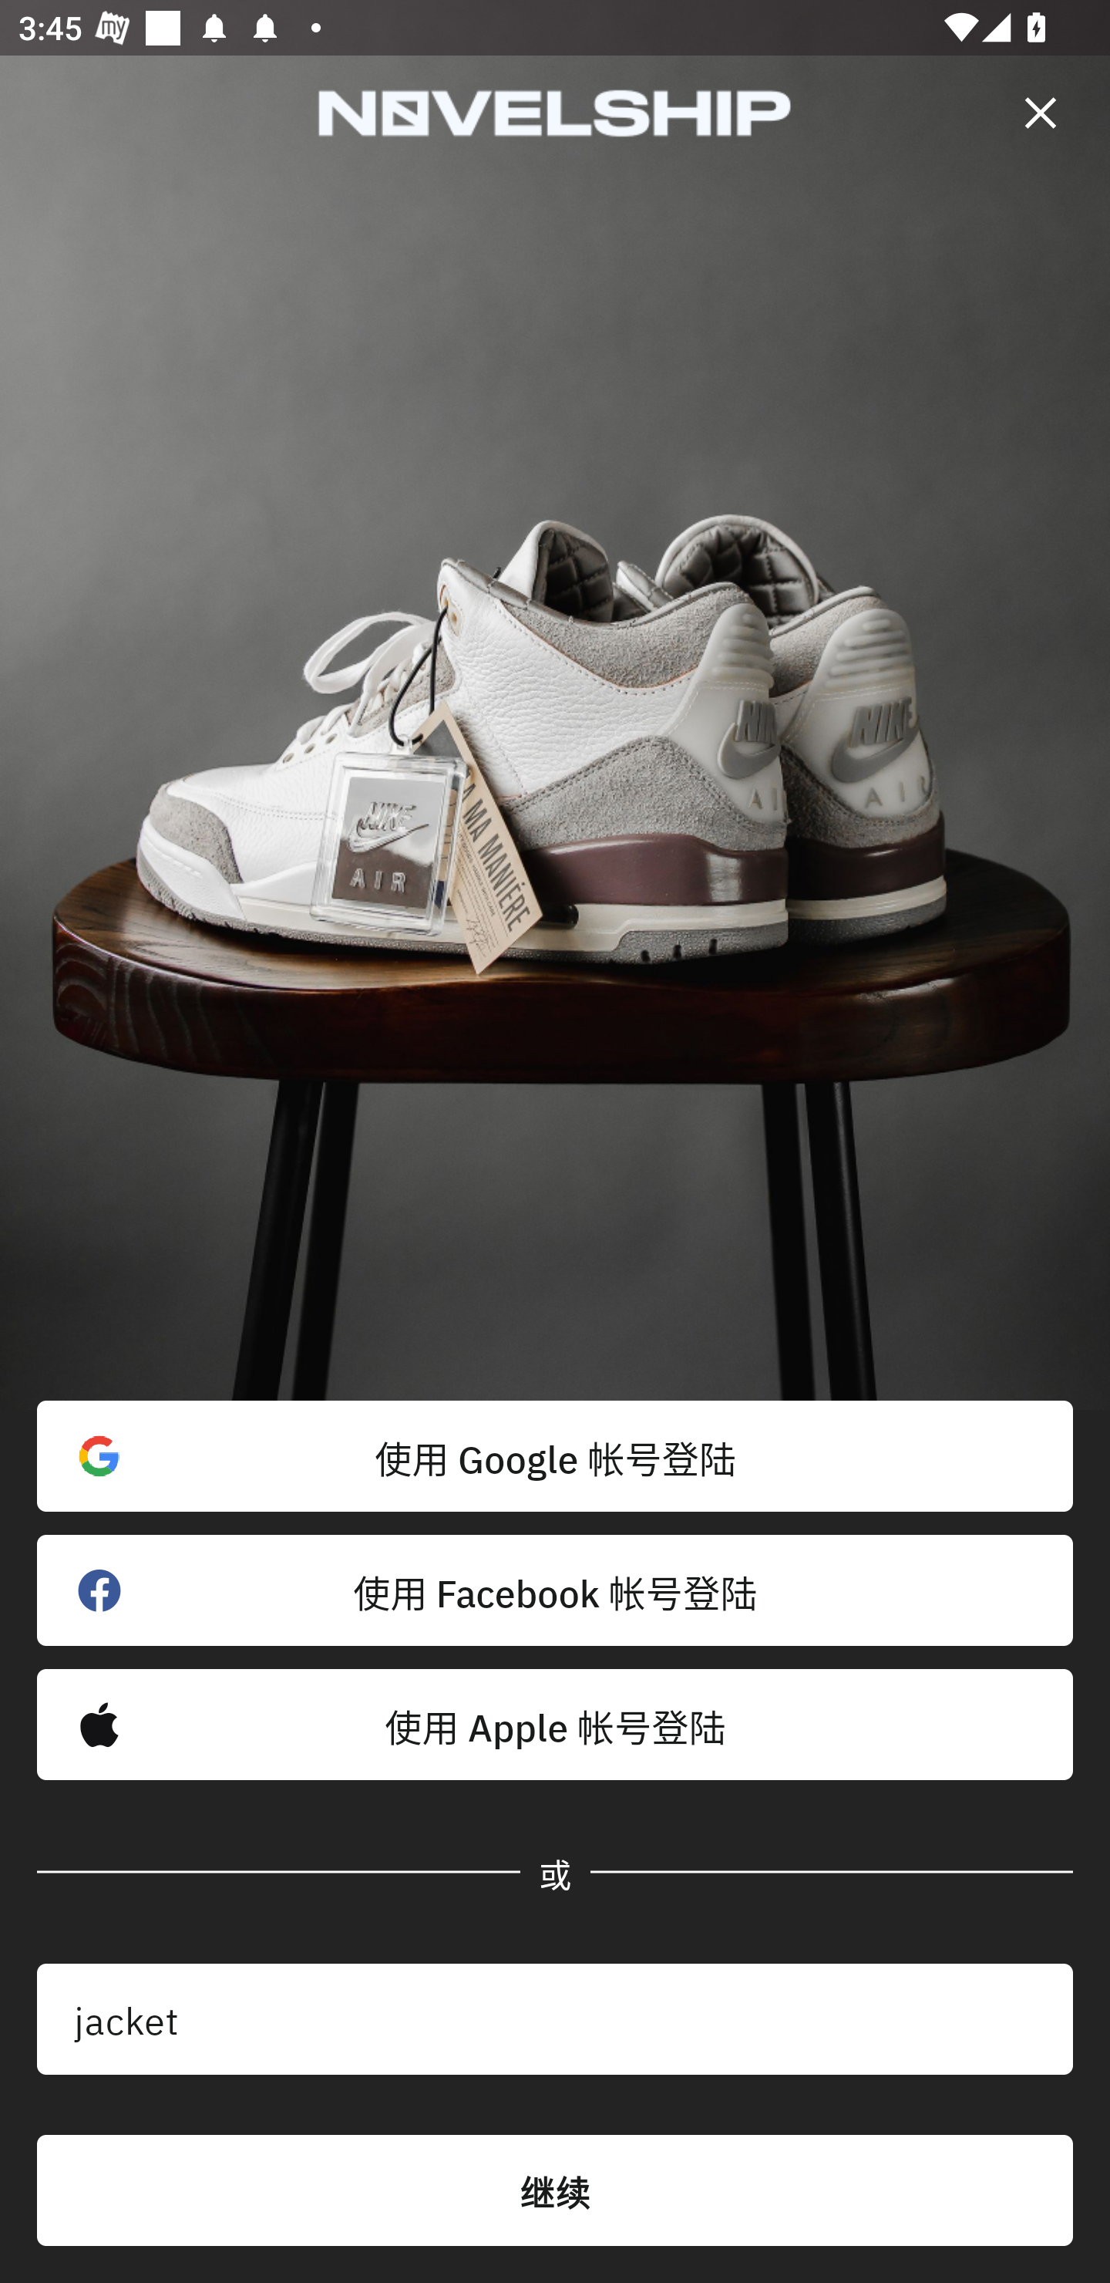 This screenshot has height=2283, width=1110. What do you see at coordinates (555, 1456) in the screenshot?
I see `使用 Google 帐号登陆` at bounding box center [555, 1456].